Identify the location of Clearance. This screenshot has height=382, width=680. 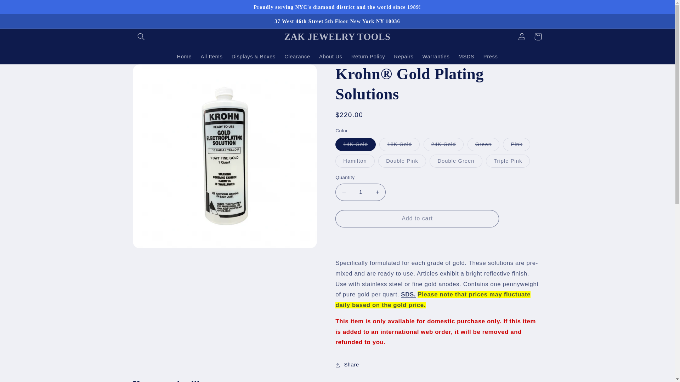
(297, 57).